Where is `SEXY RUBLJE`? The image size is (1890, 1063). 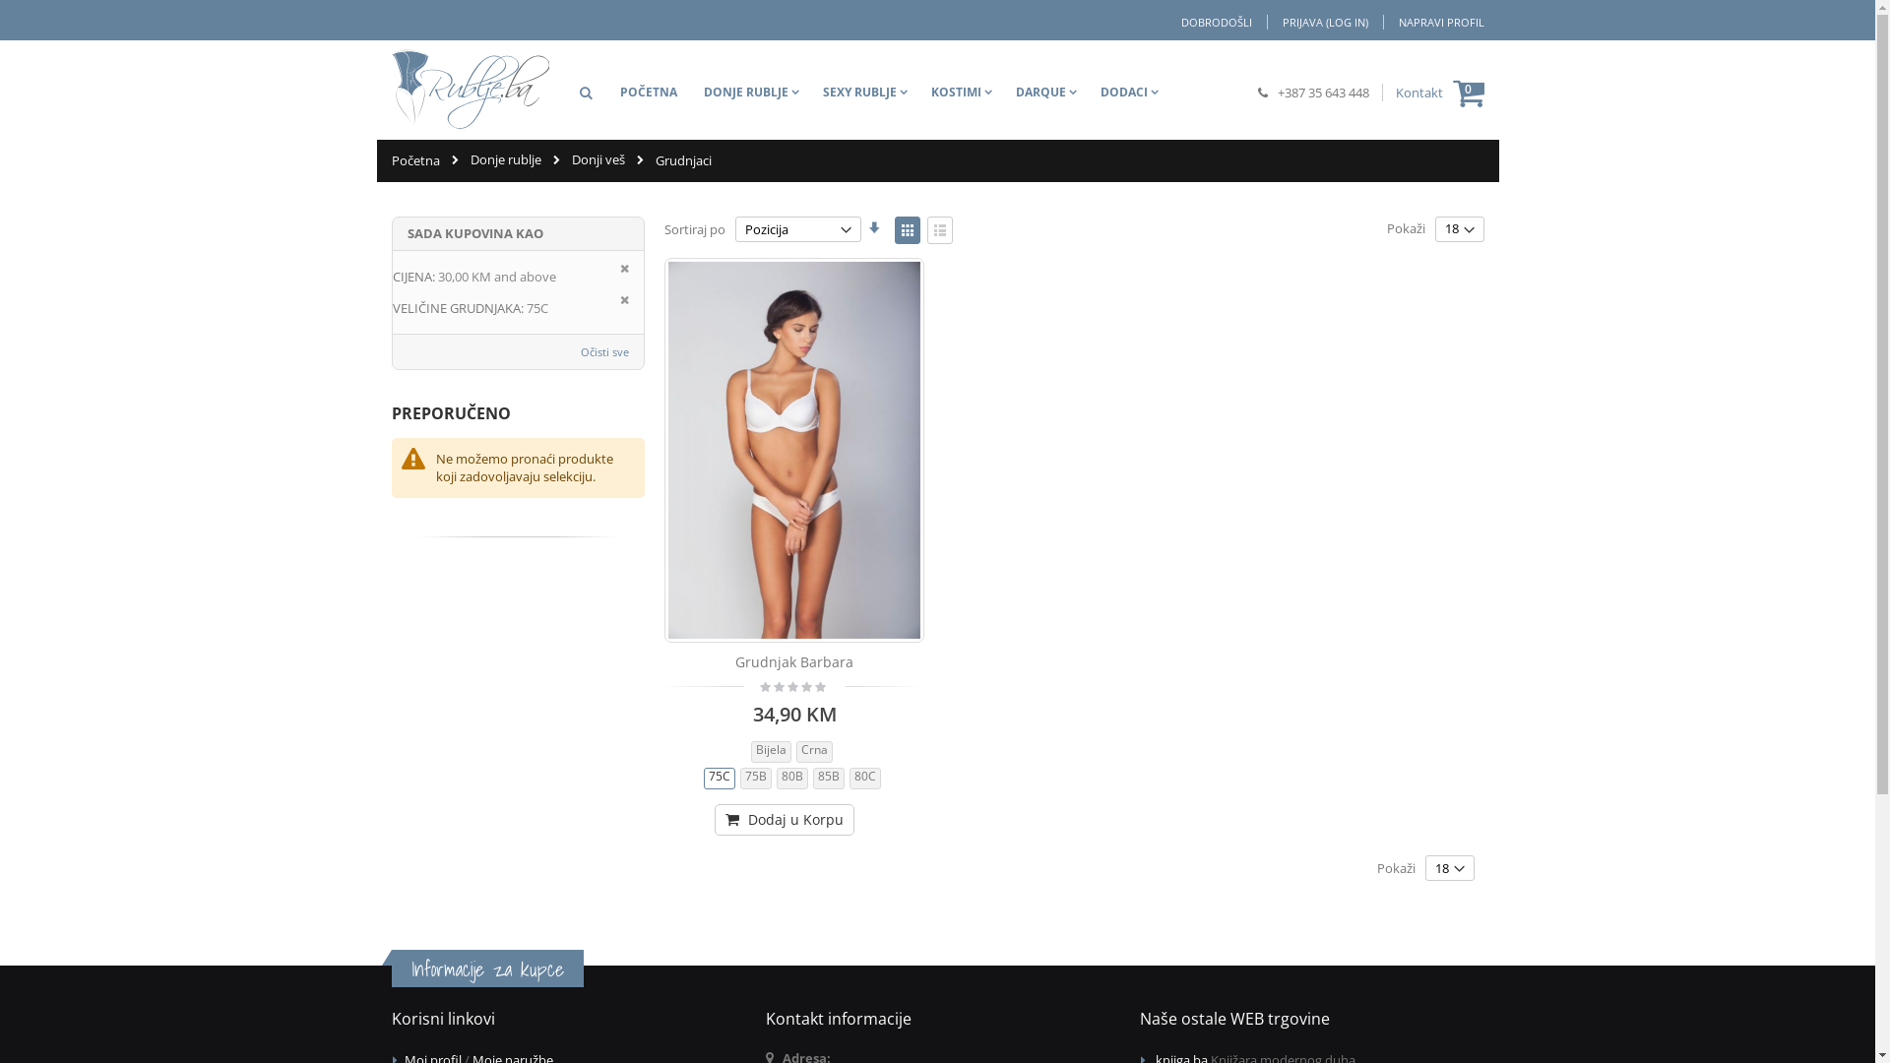 SEXY RUBLJE is located at coordinates (865, 93).